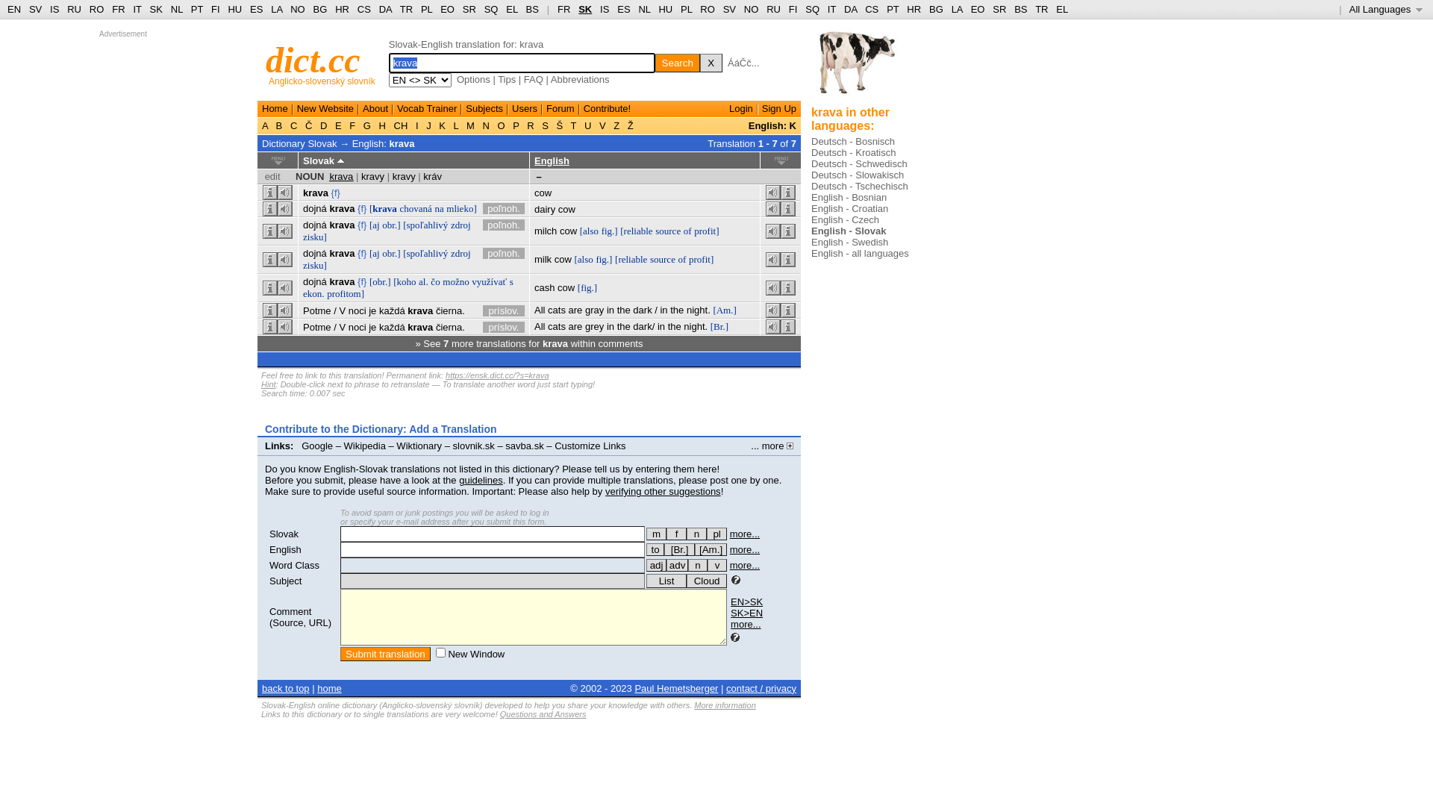 The height and width of the screenshot is (806, 1433). I want to click on U, so click(588, 125).